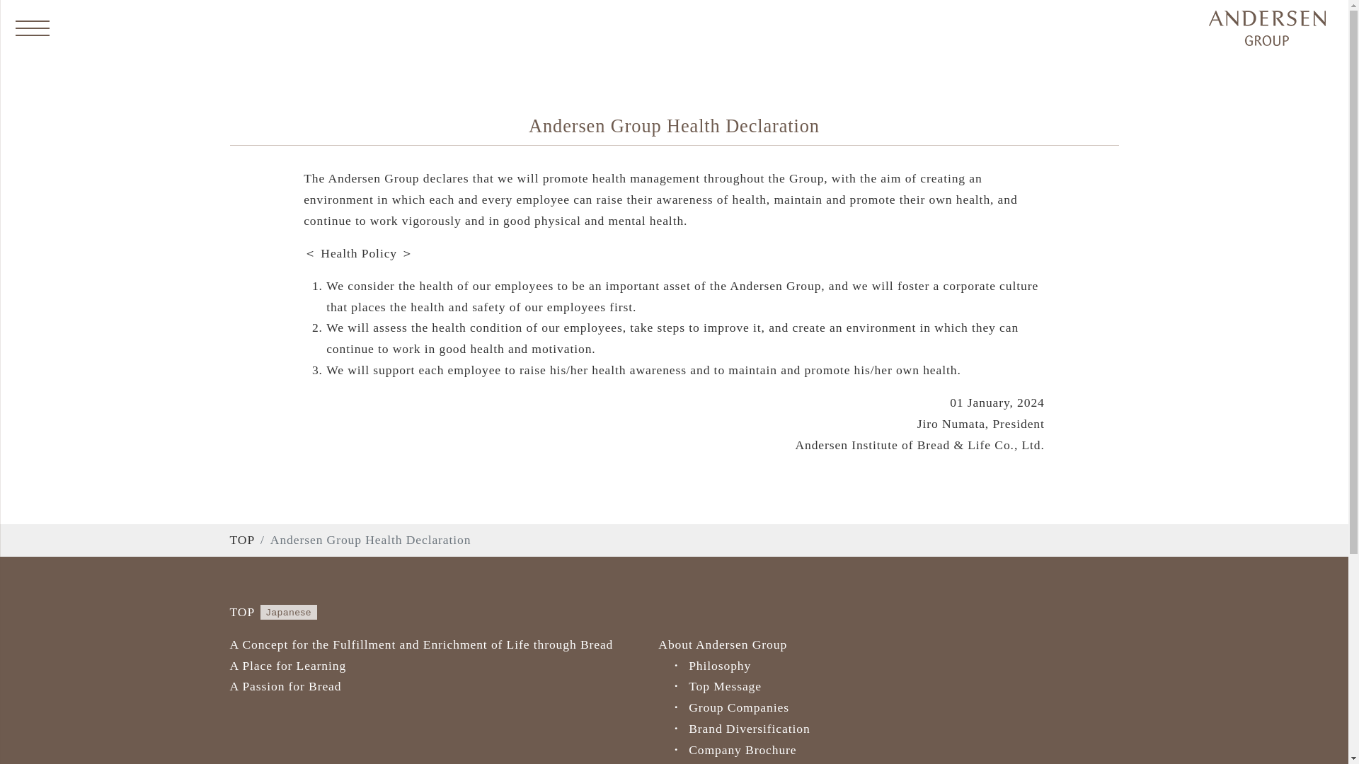 This screenshot has height=764, width=1359. What do you see at coordinates (800, 729) in the screenshot?
I see `Brand Diversification` at bounding box center [800, 729].